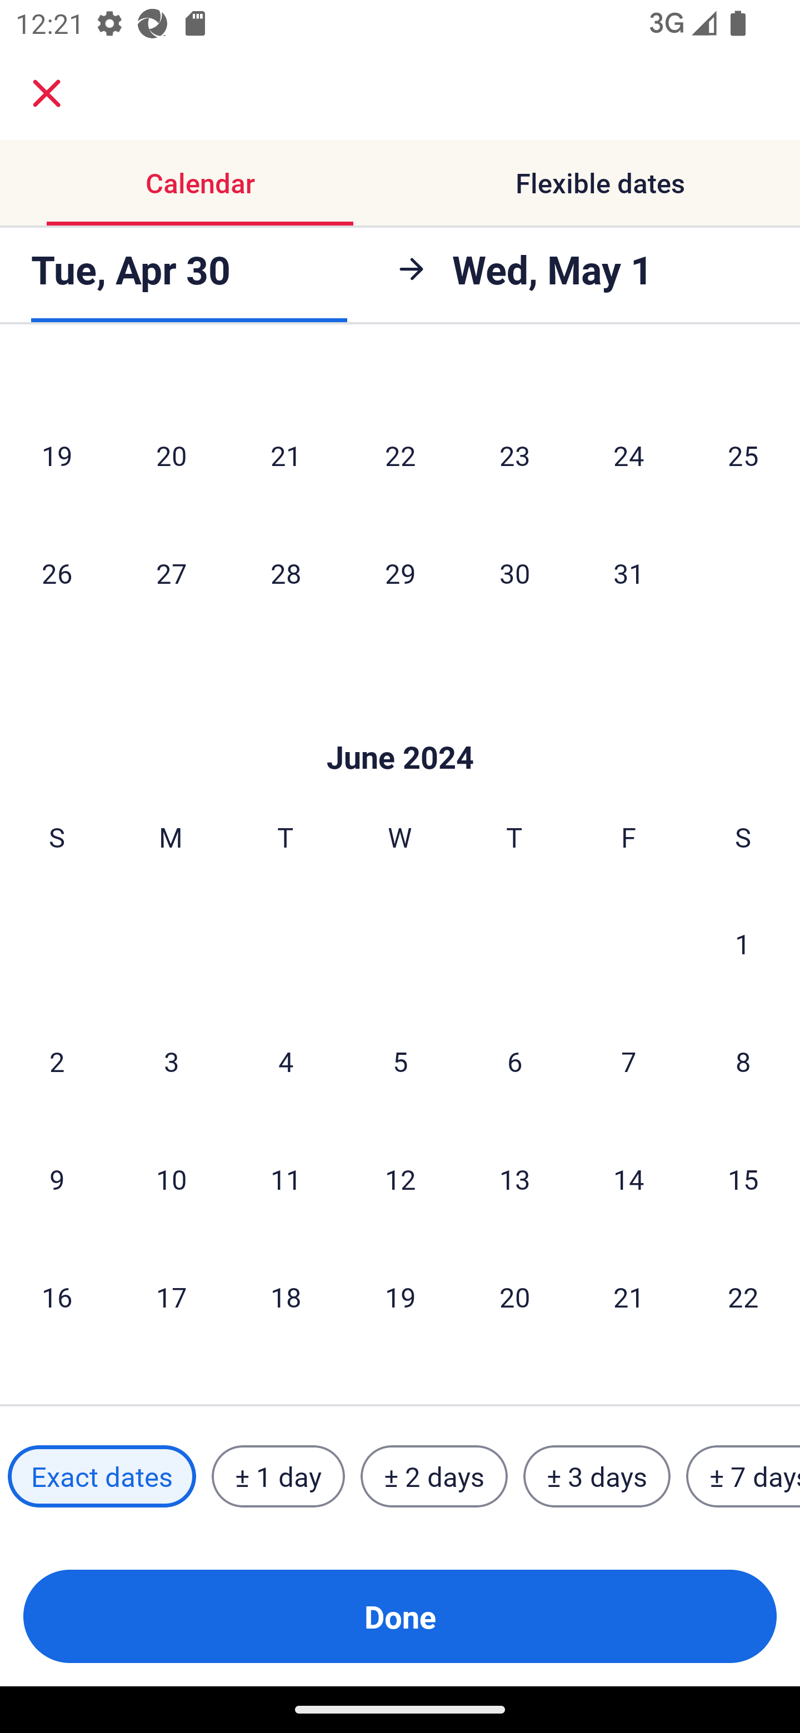 The height and width of the screenshot is (1733, 800). I want to click on 21 Friday, June 21, 2024, so click(629, 1296).